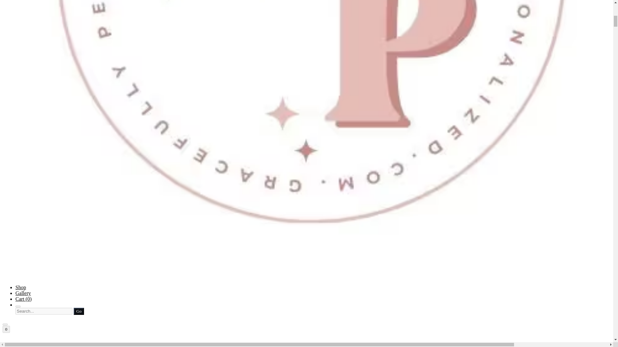 This screenshot has width=618, height=347. What do you see at coordinates (21, 287) in the screenshot?
I see `Shop` at bounding box center [21, 287].